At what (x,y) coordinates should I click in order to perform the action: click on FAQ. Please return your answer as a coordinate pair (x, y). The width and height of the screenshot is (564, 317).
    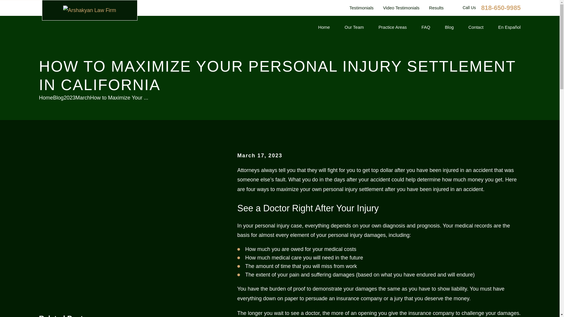
    Looking at the image, I should click on (426, 27).